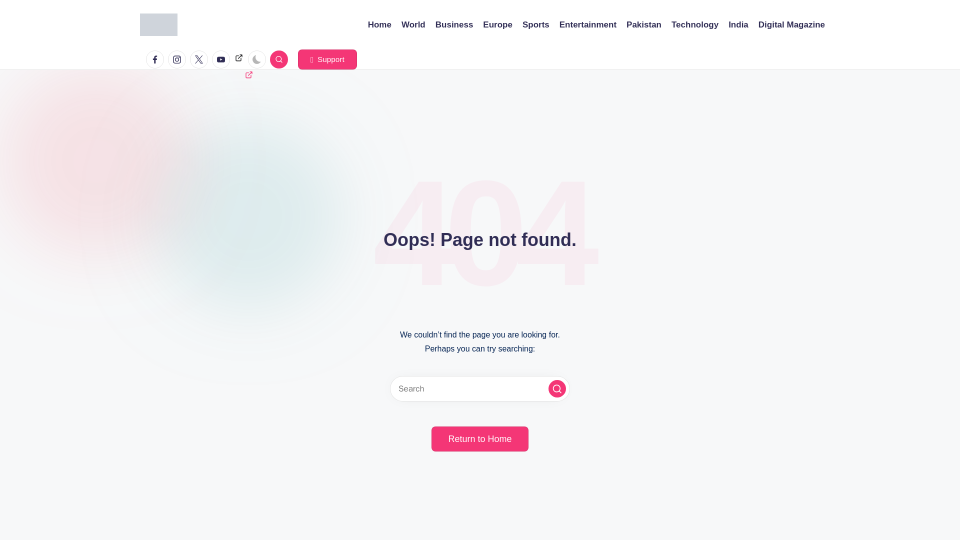  What do you see at coordinates (223, 59) in the screenshot?
I see `youtube` at bounding box center [223, 59].